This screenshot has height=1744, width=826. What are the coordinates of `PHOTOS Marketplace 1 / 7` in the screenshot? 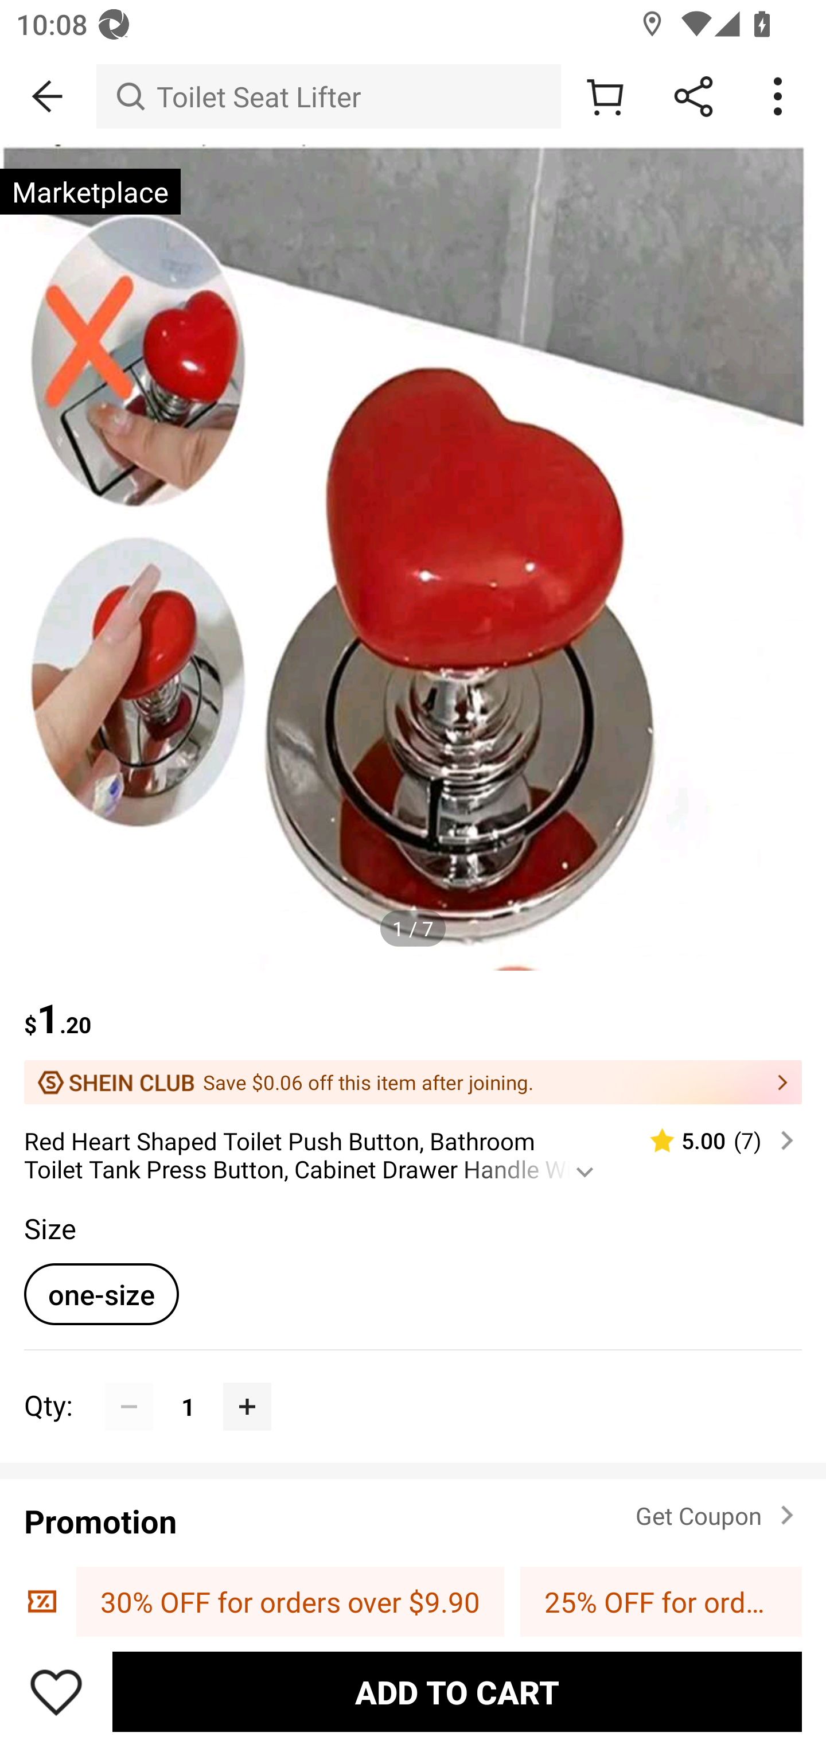 It's located at (413, 558).